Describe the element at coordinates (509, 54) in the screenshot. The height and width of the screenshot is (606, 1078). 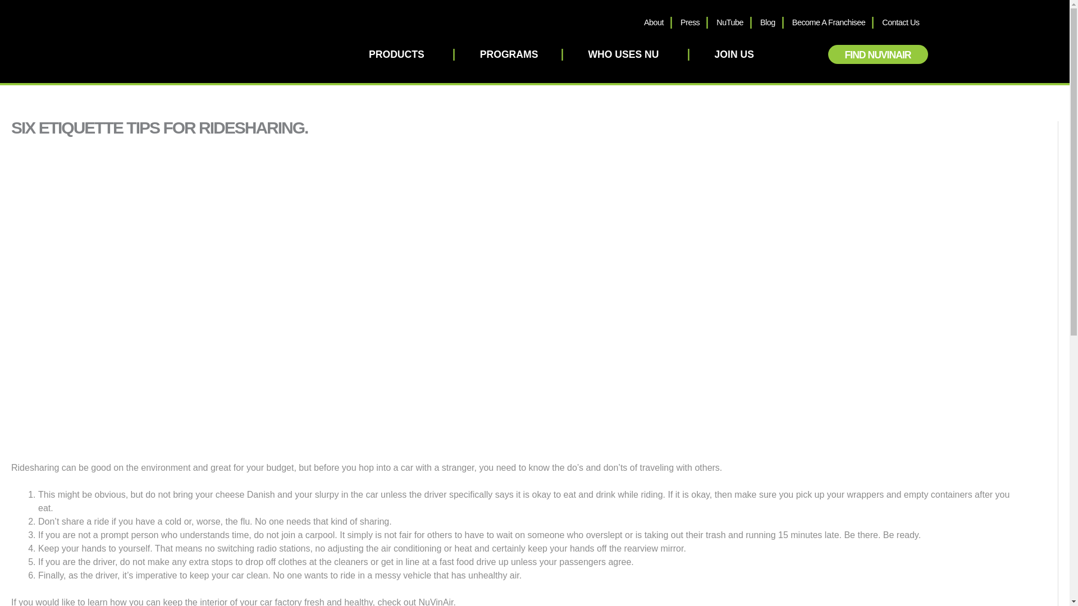
I see `PROGRAMS` at that location.